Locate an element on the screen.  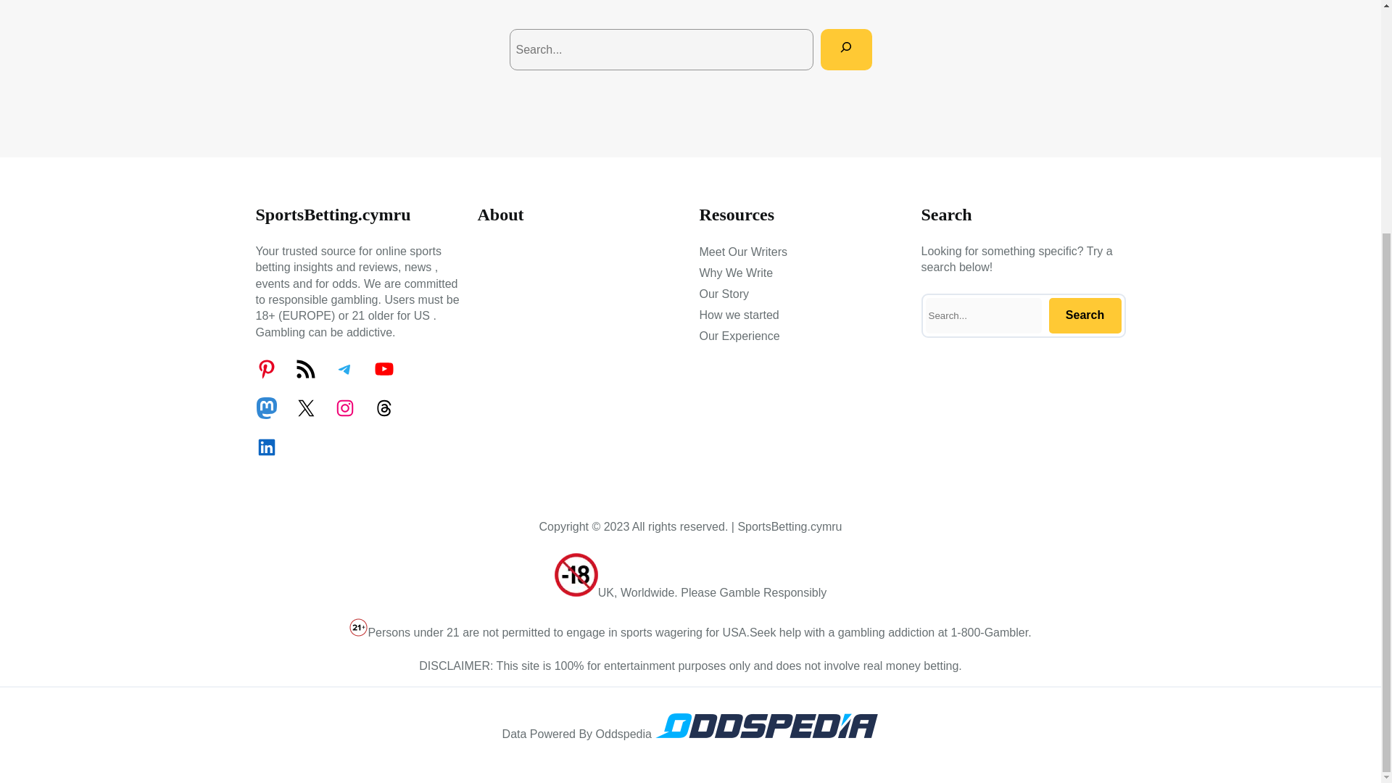
LinkedIn is located at coordinates (265, 447).